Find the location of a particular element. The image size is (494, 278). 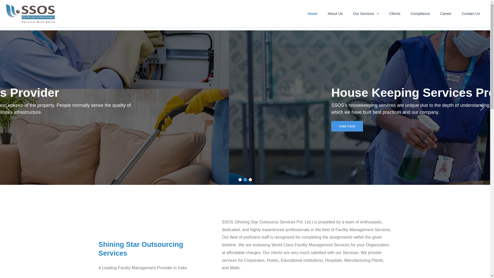

Our Services is located at coordinates (366, 14).